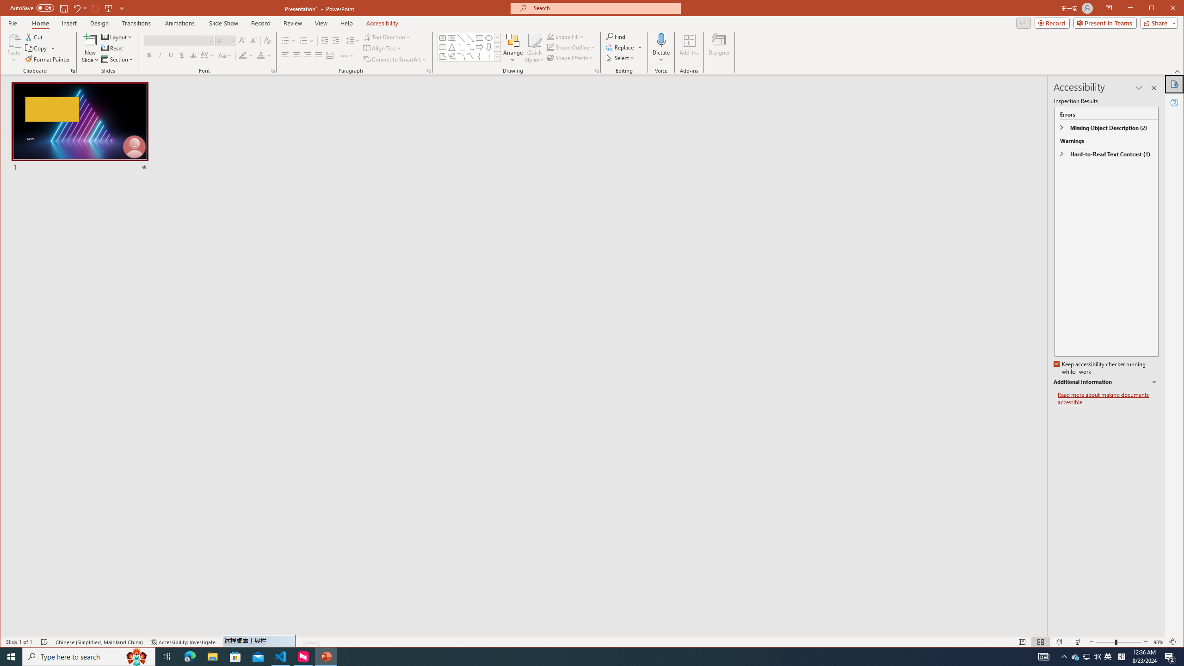 This screenshot has height=666, width=1184. Describe the element at coordinates (479, 47) in the screenshot. I see `Arrow: Right` at that location.